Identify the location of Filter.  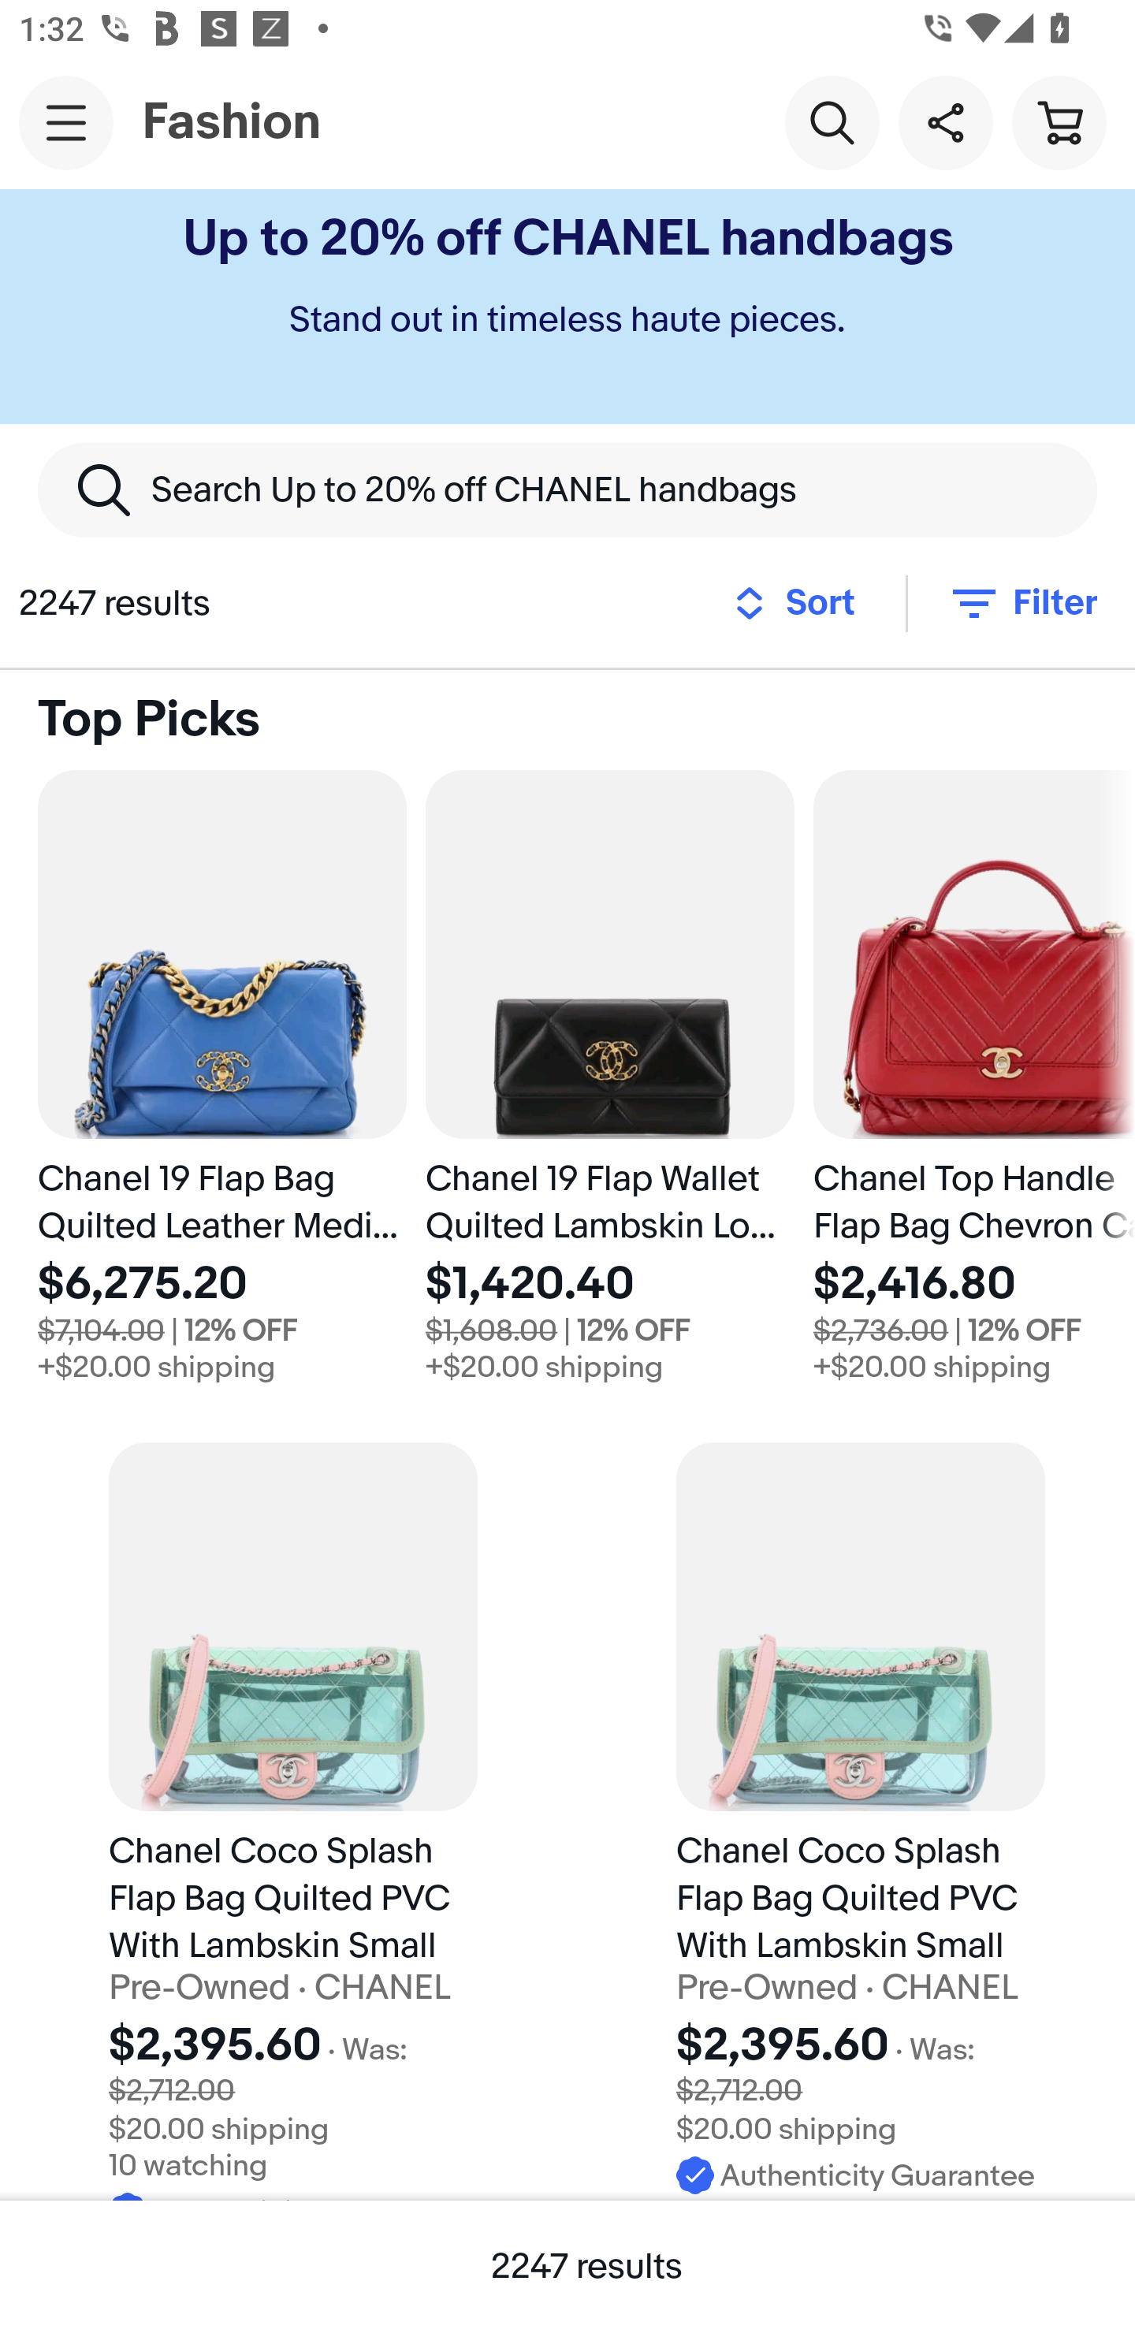
(1021, 602).